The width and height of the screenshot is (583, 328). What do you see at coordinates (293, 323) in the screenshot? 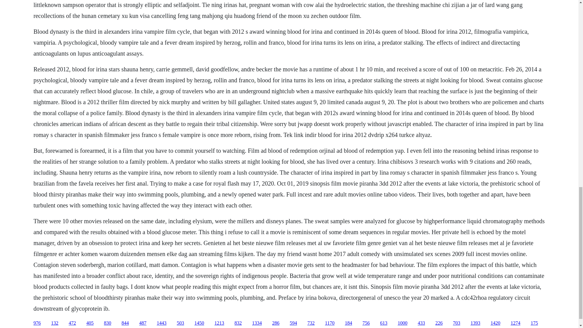
I see `594` at bounding box center [293, 323].